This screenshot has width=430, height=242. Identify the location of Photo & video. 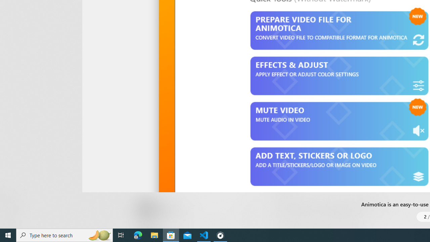
(195, 14).